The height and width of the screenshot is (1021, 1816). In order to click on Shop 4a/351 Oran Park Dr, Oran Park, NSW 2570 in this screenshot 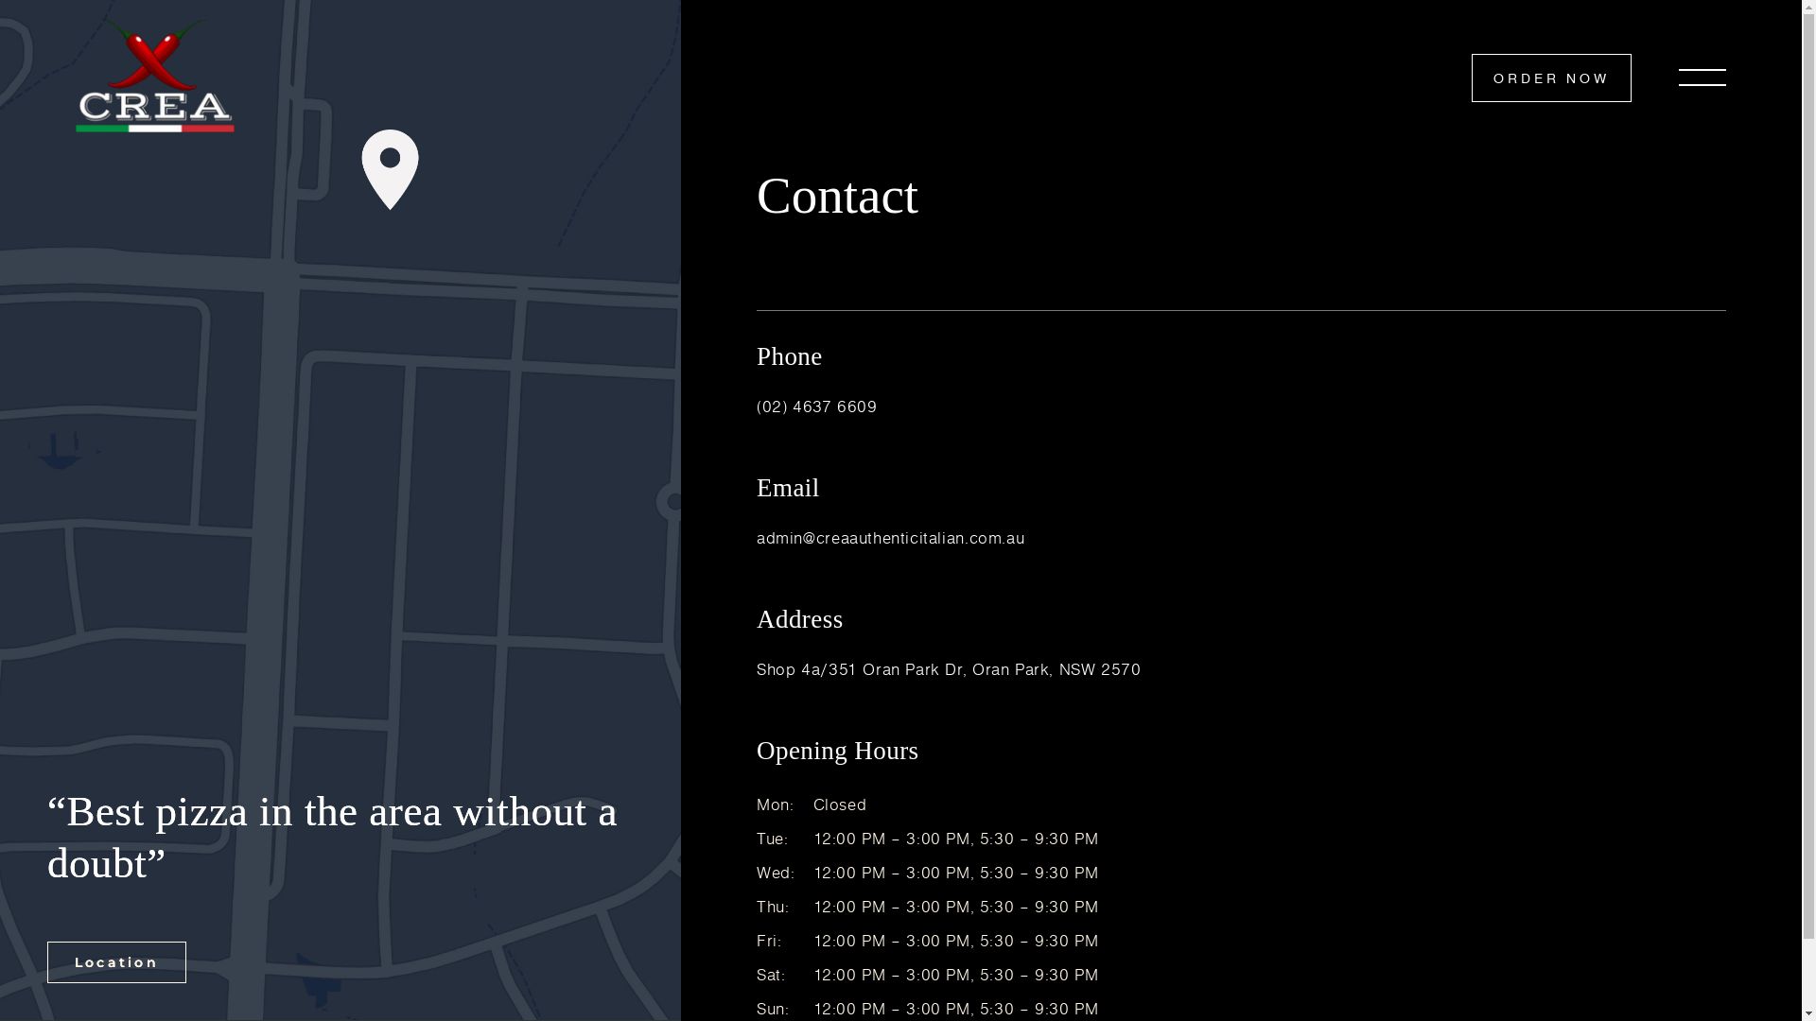, I will do `click(950, 669)`.